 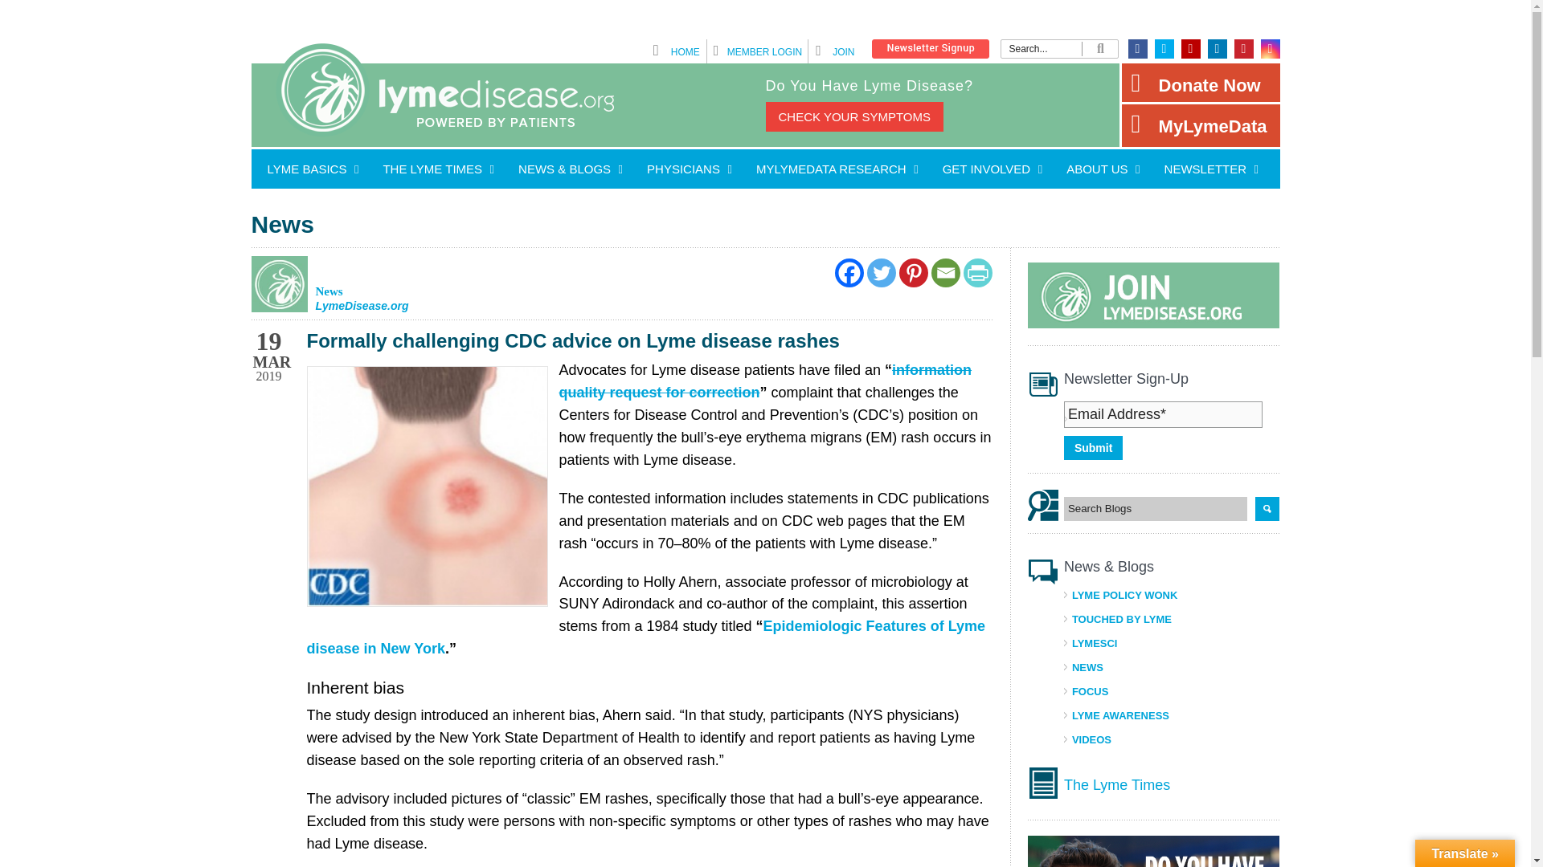 I want to click on Check out our YouTube Channel, so click(x=1191, y=48).